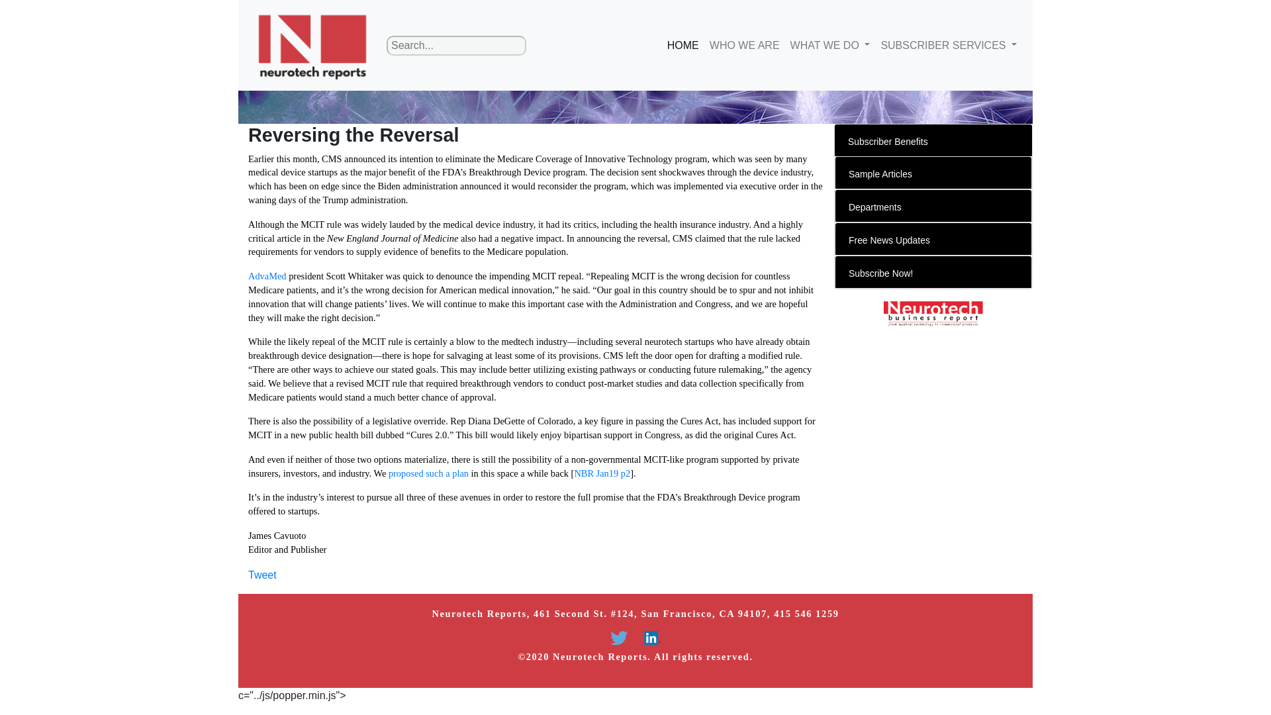 The height and width of the screenshot is (715, 1271). Describe the element at coordinates (267, 276) in the screenshot. I see `AdvaMed` at that location.